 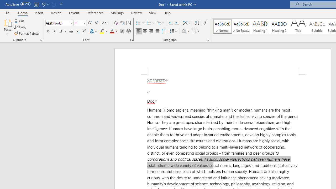 What do you see at coordinates (41, 40) in the screenshot?
I see `Office Clipboard...` at bounding box center [41, 40].